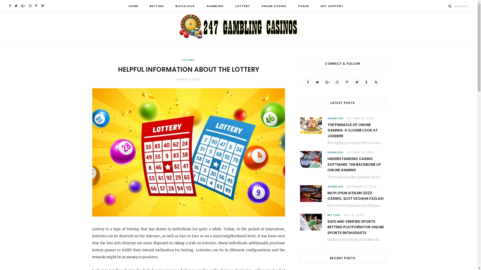 This screenshot has width=481, height=270. I want to click on ONLINE CASINO, so click(274, 6).